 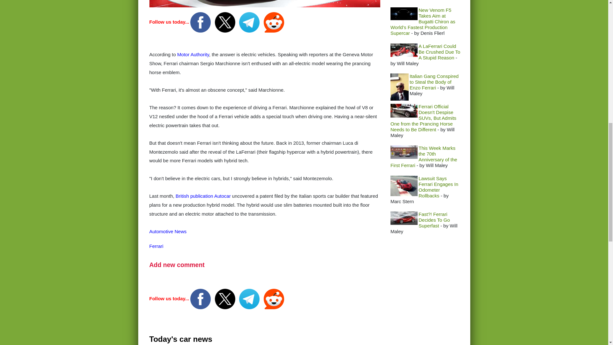 What do you see at coordinates (250, 298) in the screenshot?
I see `Join us on Telegram!` at bounding box center [250, 298].